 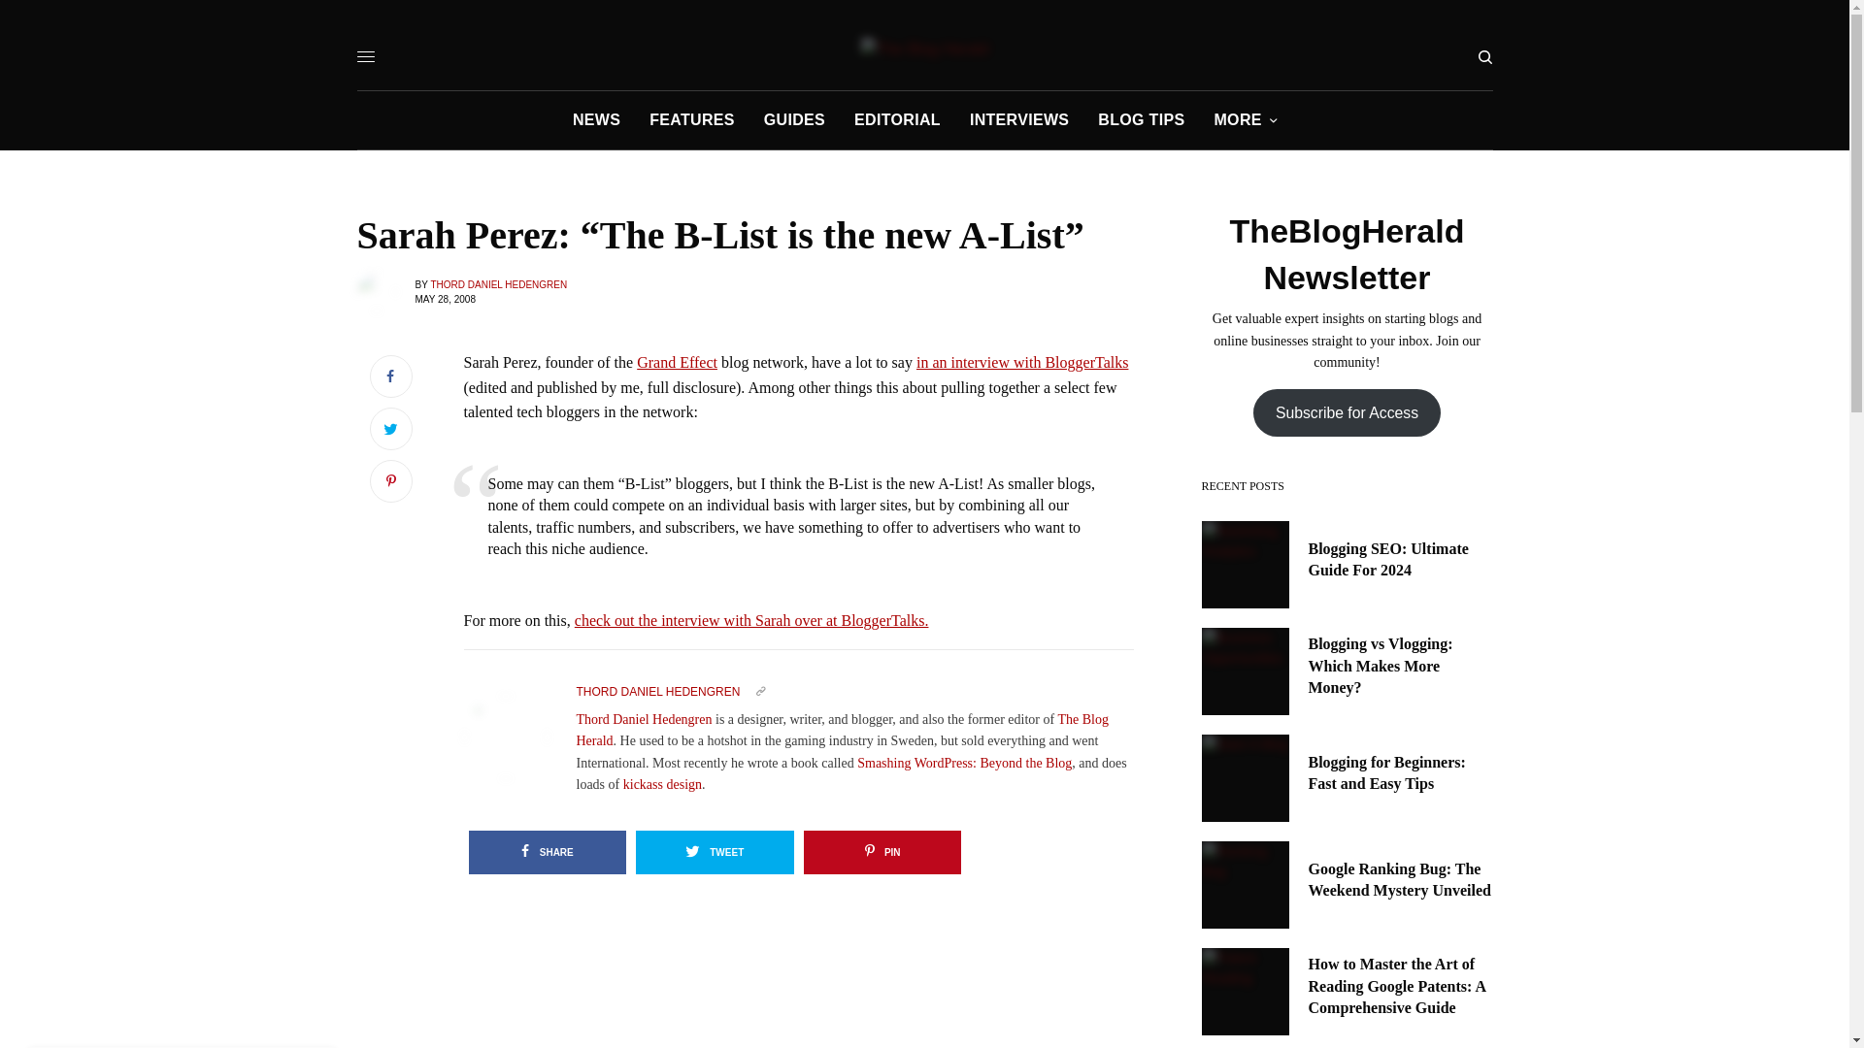 What do you see at coordinates (925, 49) in the screenshot?
I see `The Blog Herald` at bounding box center [925, 49].